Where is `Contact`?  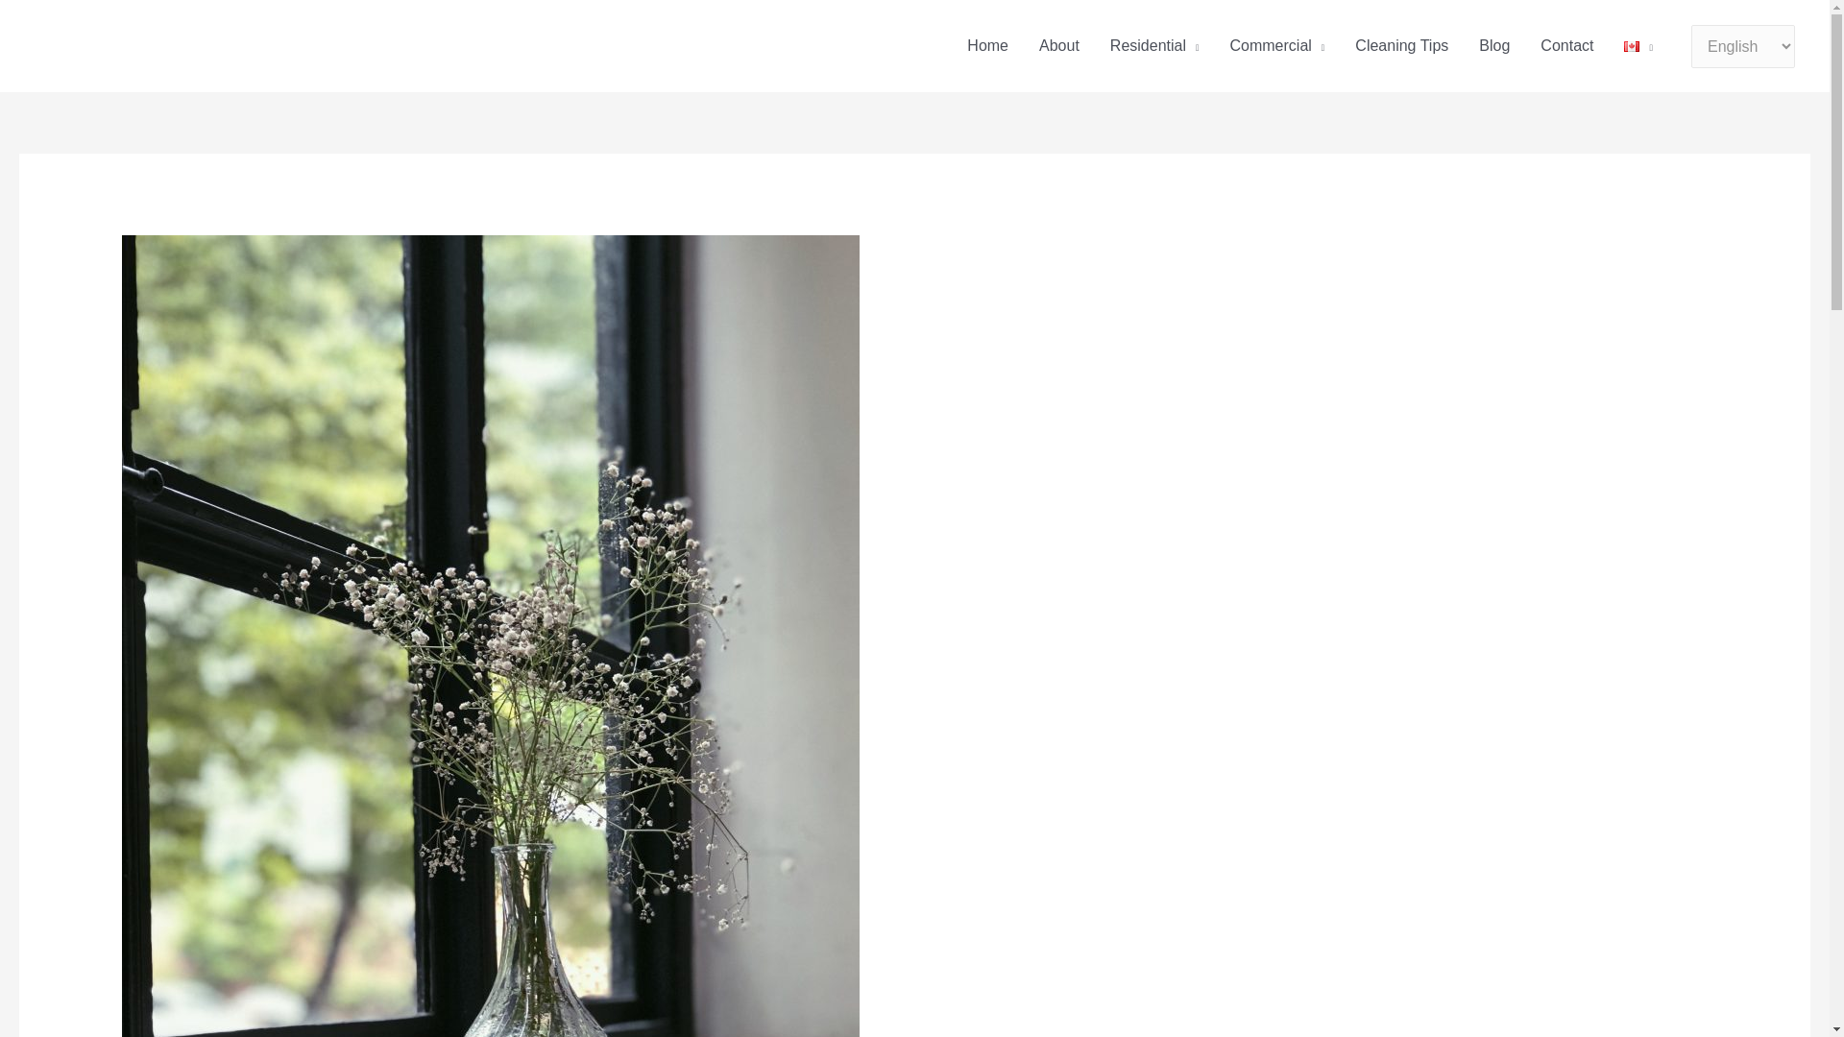
Contact is located at coordinates (1565, 46).